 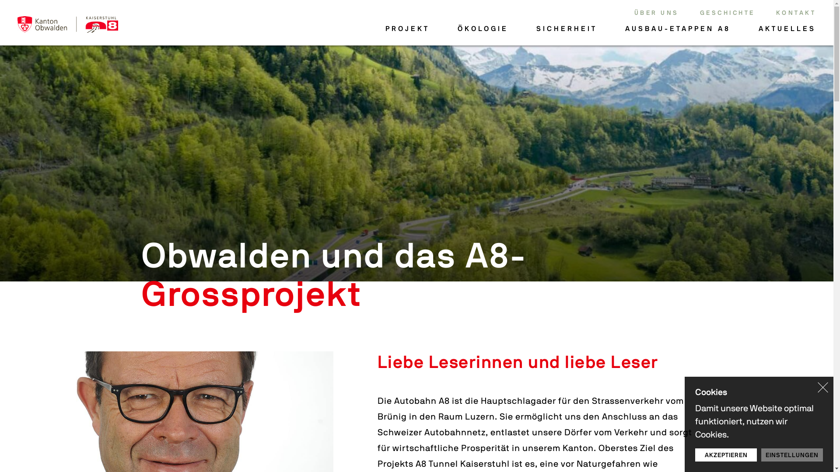 What do you see at coordinates (728, 13) in the screenshot?
I see `GESCHICHTE` at bounding box center [728, 13].